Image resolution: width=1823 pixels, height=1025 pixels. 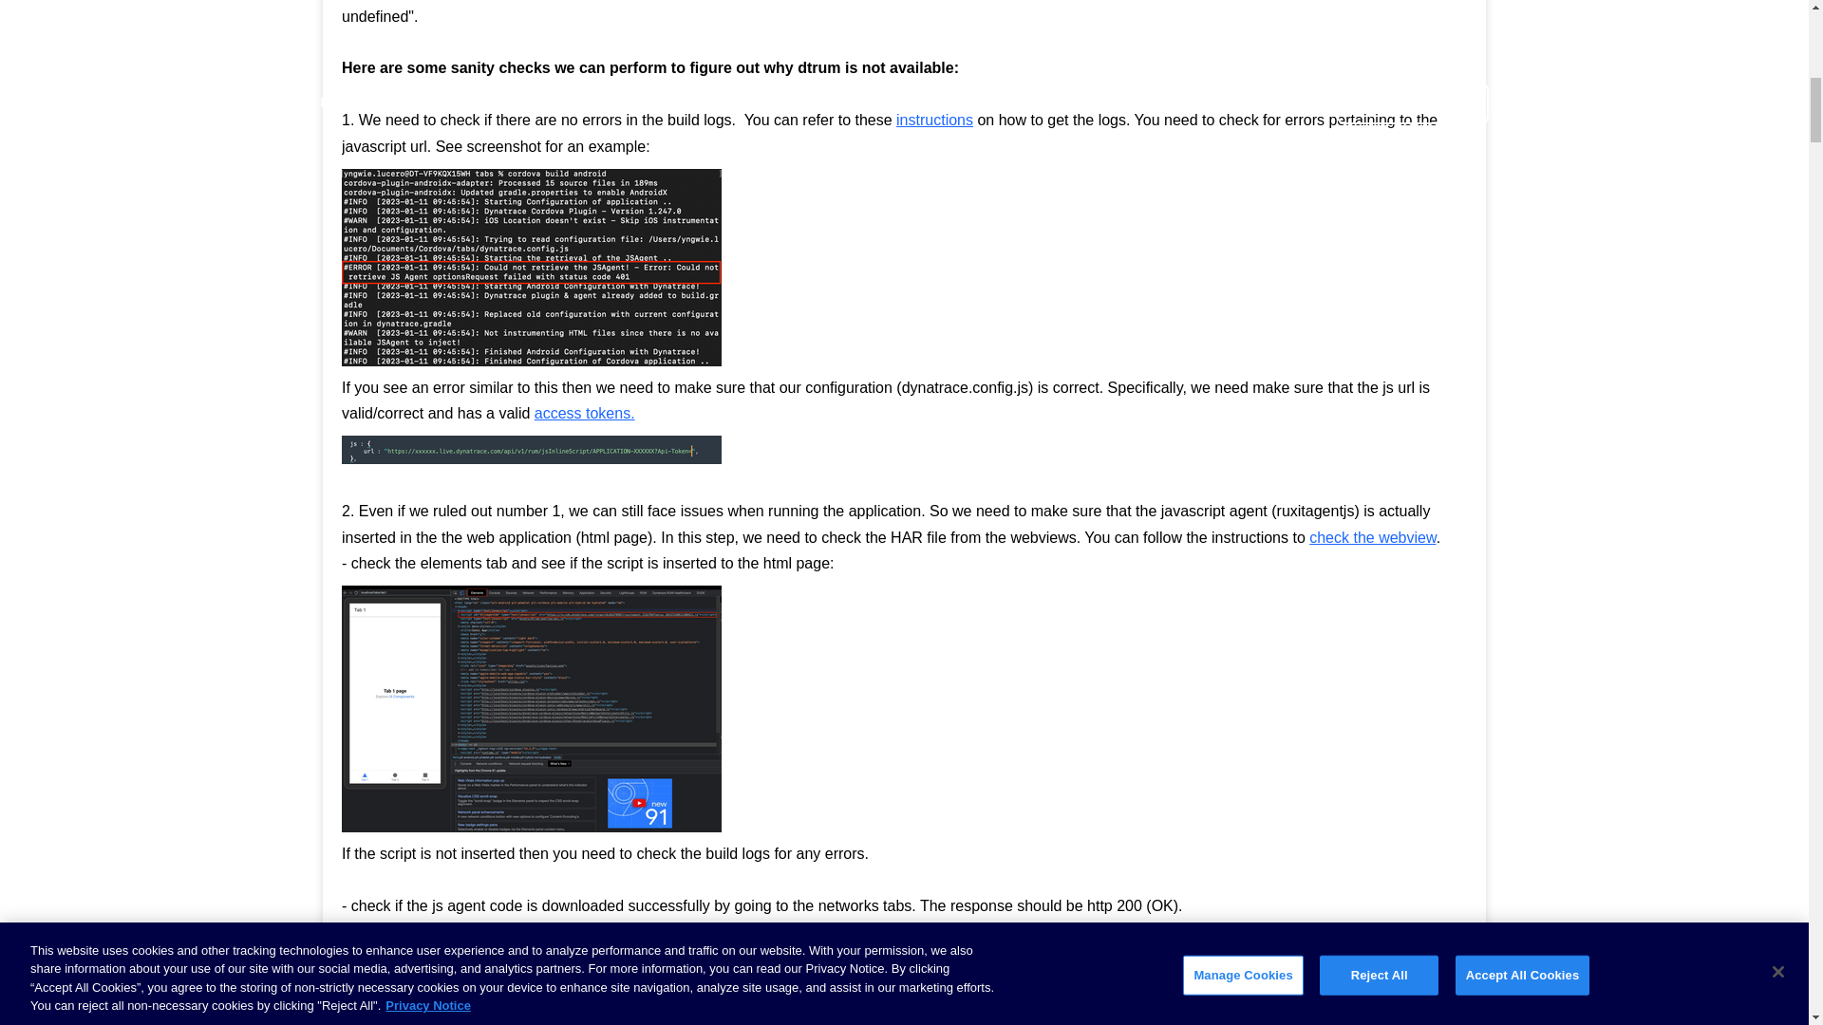 What do you see at coordinates (531, 977) in the screenshot?
I see `Screenshot 2023-01-11 at 10.43.48 am.png` at bounding box center [531, 977].